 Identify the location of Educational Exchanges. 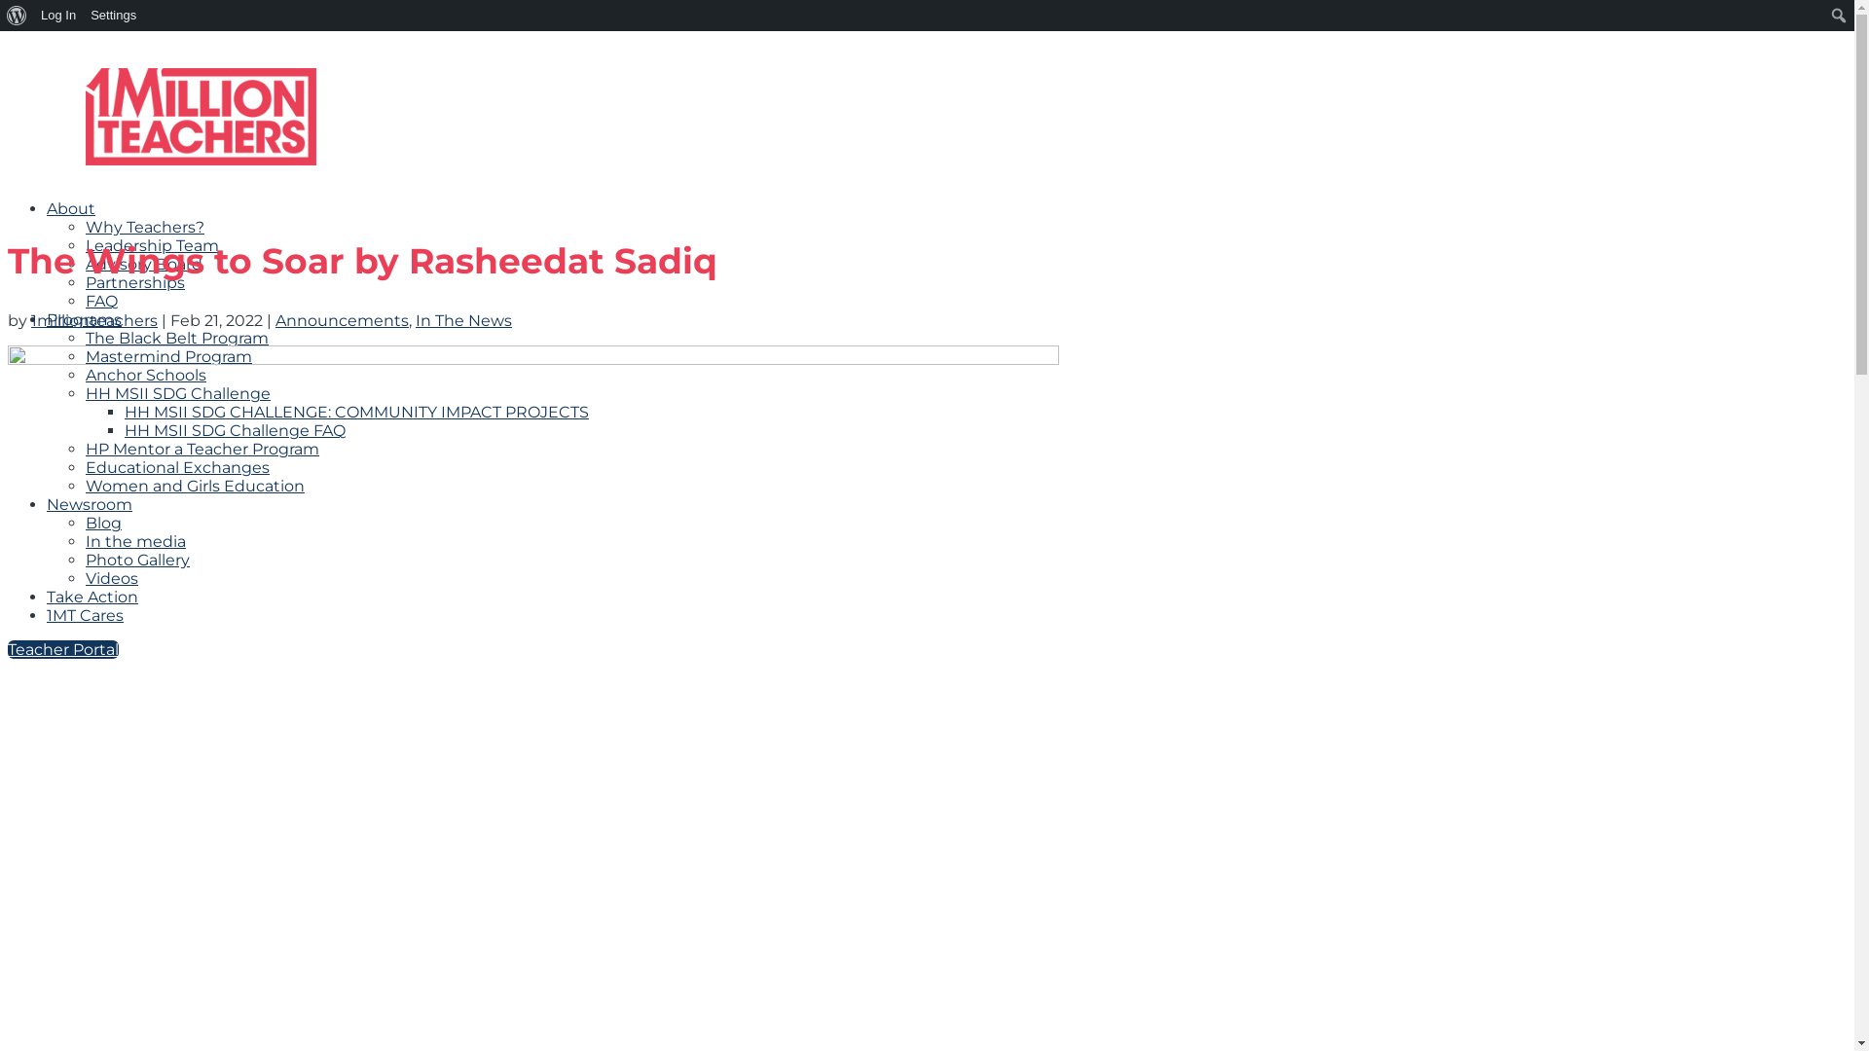
(177, 467).